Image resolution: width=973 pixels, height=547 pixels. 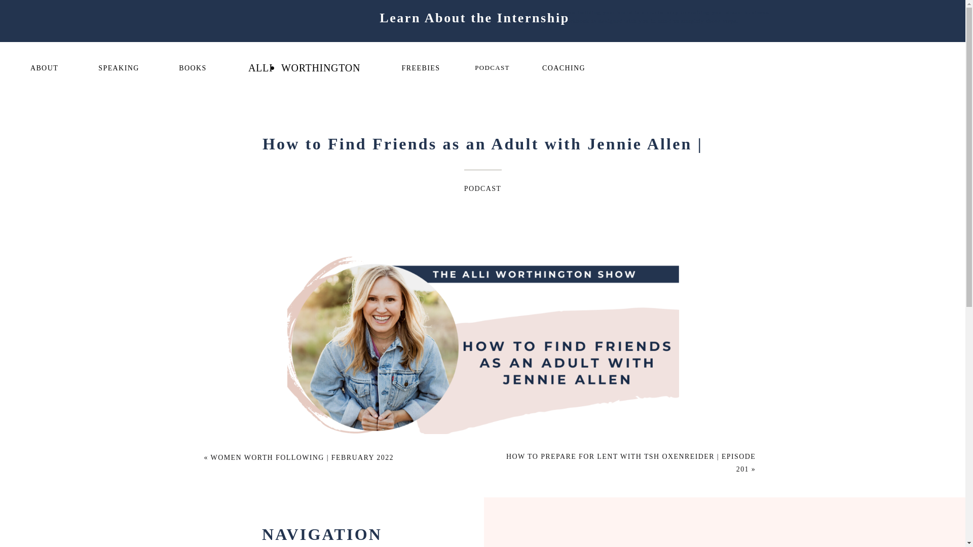 What do you see at coordinates (474, 29) in the screenshot?
I see `Learn About the Internship` at bounding box center [474, 29].